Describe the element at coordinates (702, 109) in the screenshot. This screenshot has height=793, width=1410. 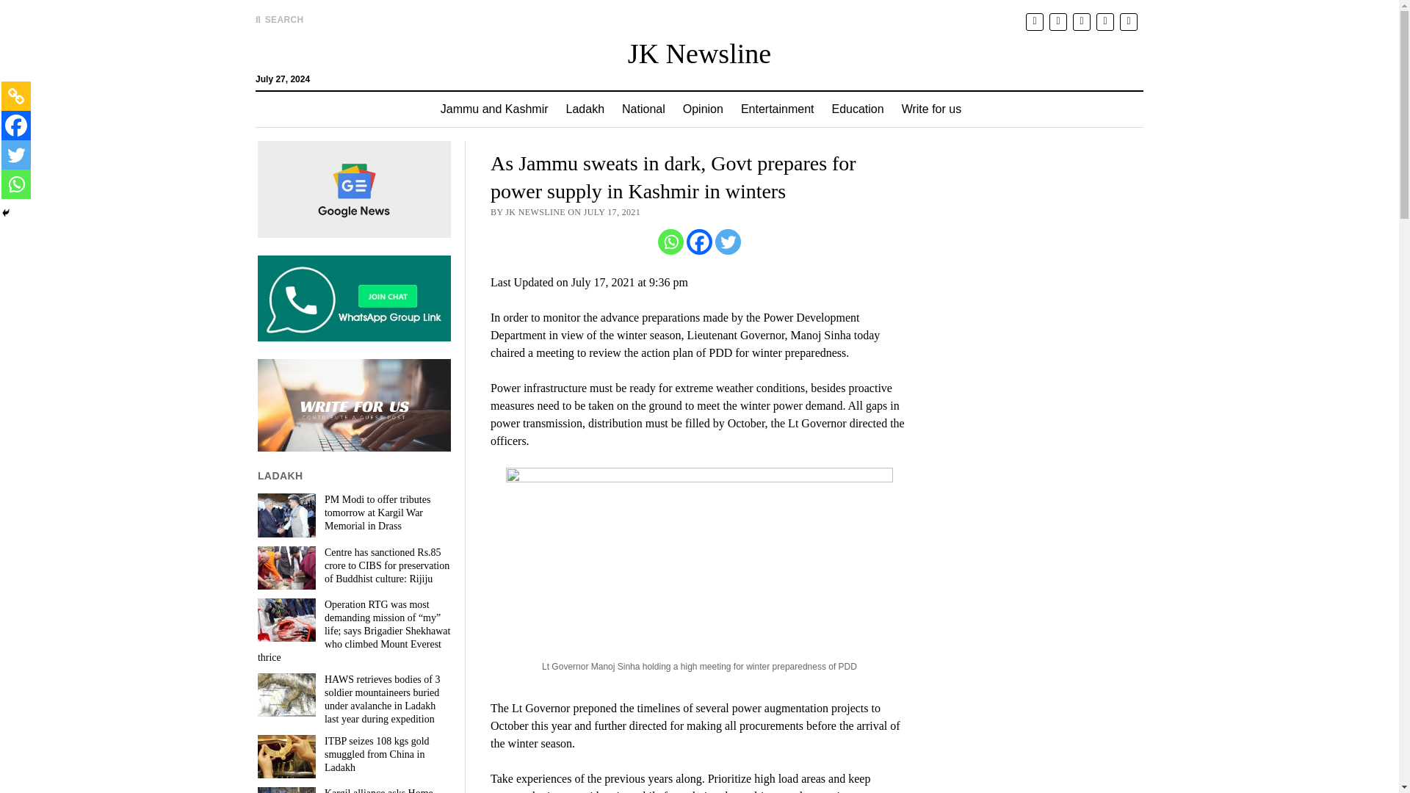
I see `Opinion` at that location.